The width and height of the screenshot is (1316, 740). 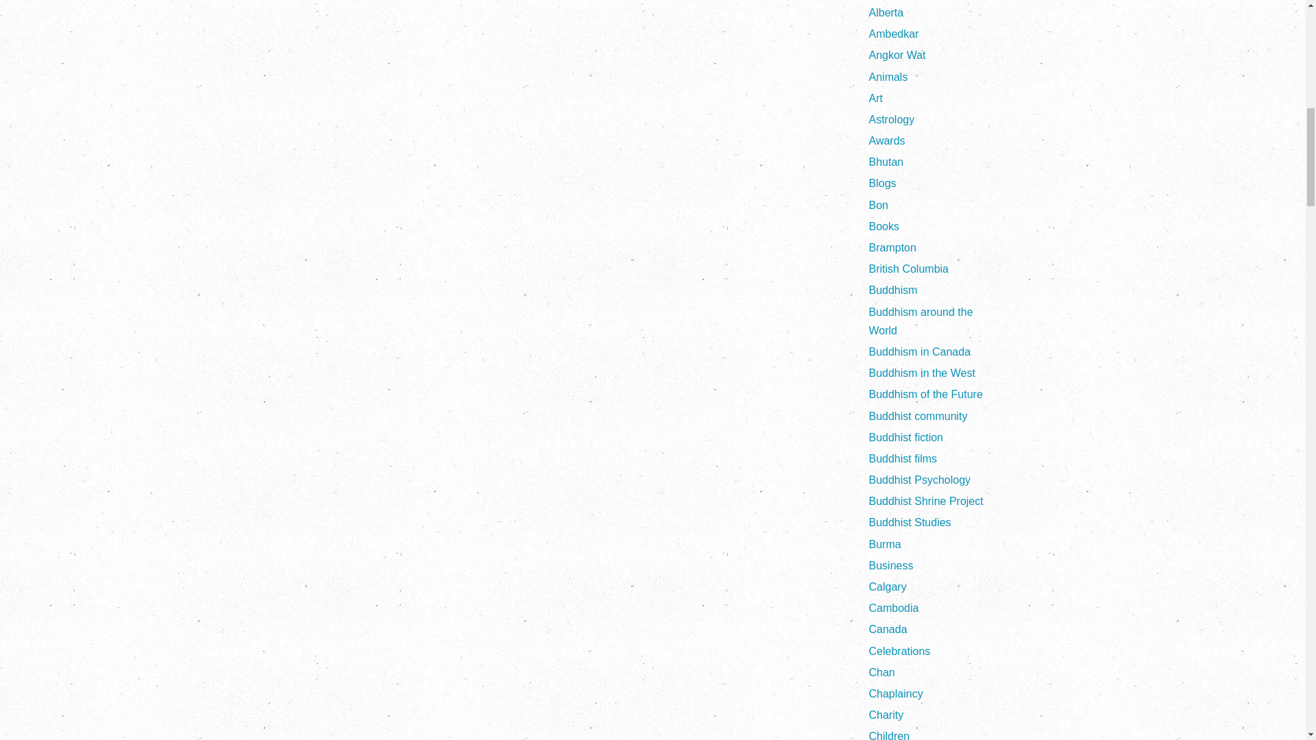 What do you see at coordinates (879, 204) in the screenshot?
I see `Show articles tagged Bon` at bounding box center [879, 204].